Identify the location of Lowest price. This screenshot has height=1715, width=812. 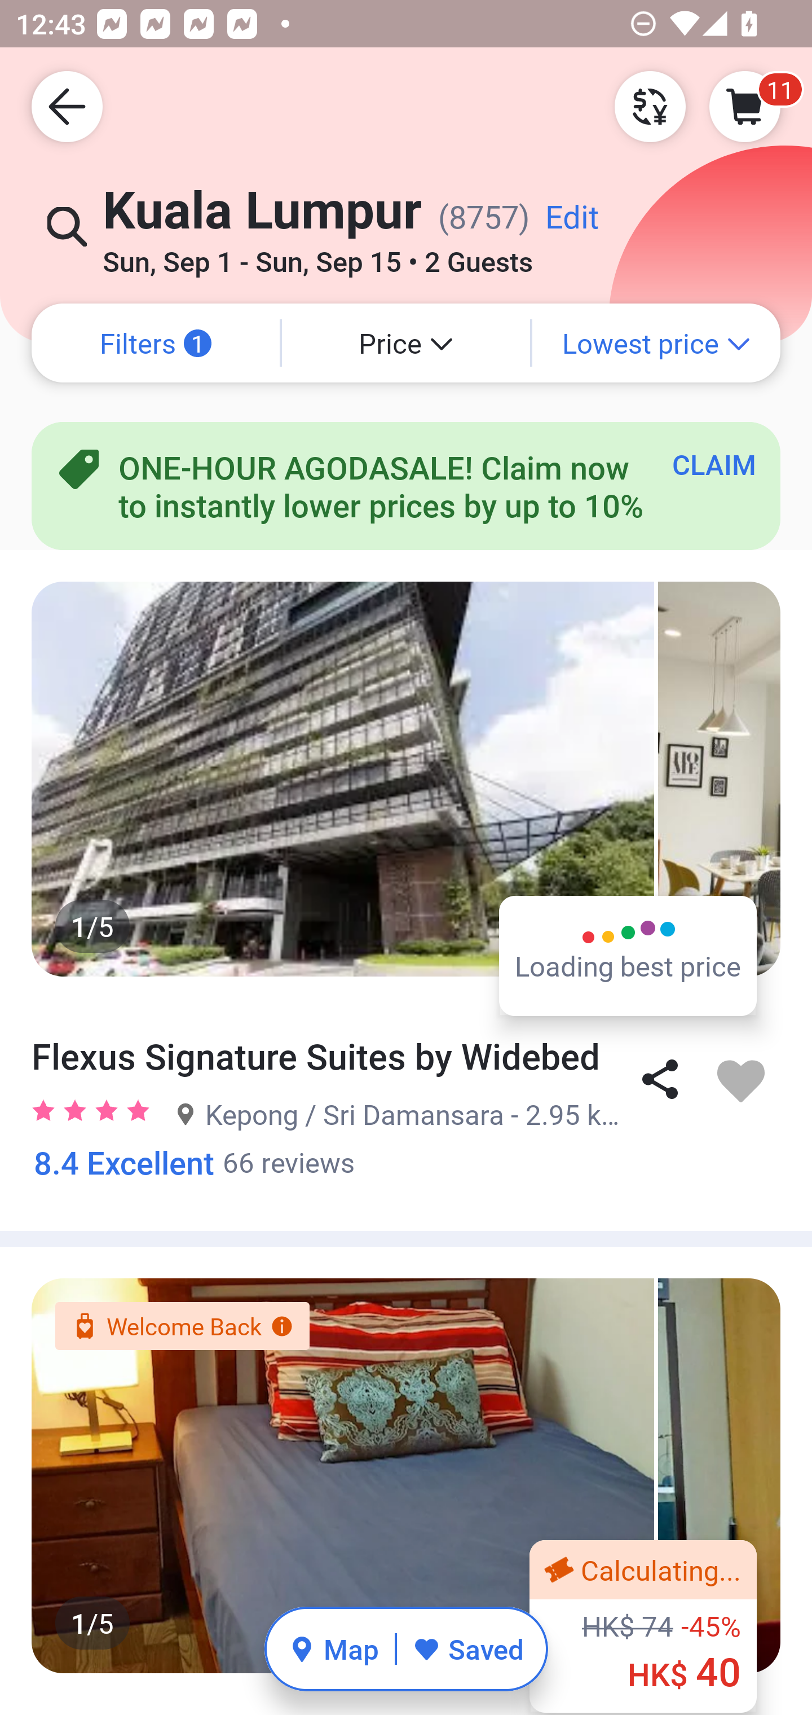
(656, 343).